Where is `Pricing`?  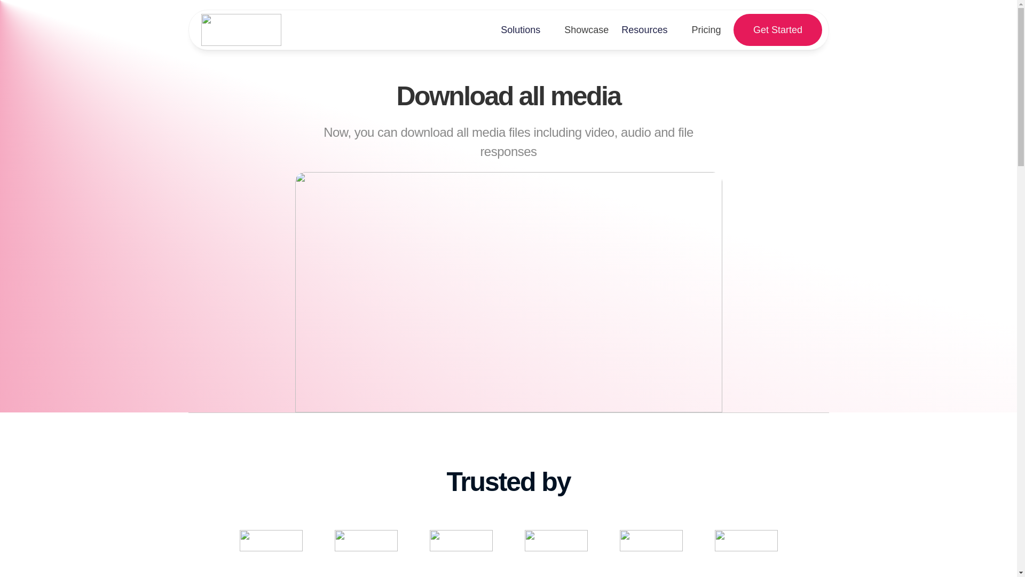 Pricing is located at coordinates (706, 30).